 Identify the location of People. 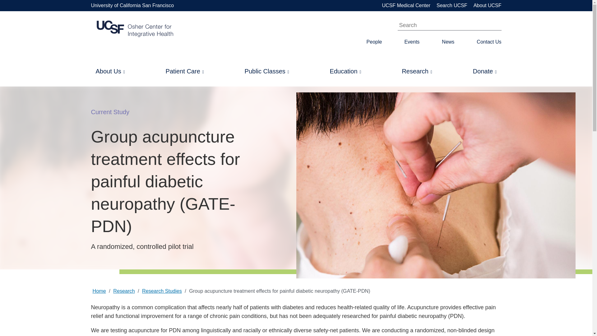
(374, 42).